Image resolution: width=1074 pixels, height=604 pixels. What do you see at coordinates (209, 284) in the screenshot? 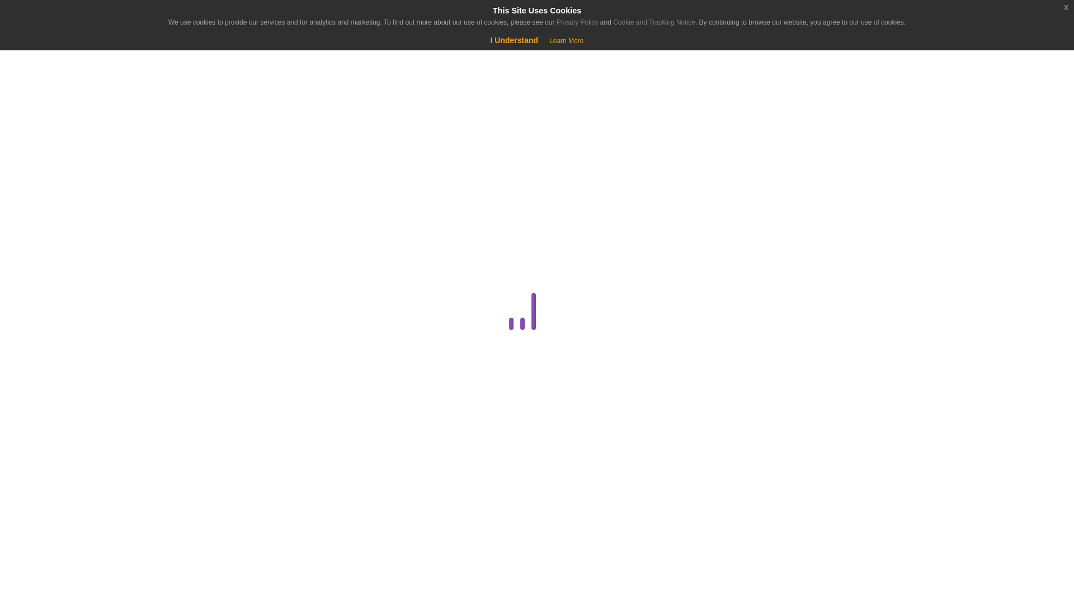
I see `Colocation Guides` at bounding box center [209, 284].